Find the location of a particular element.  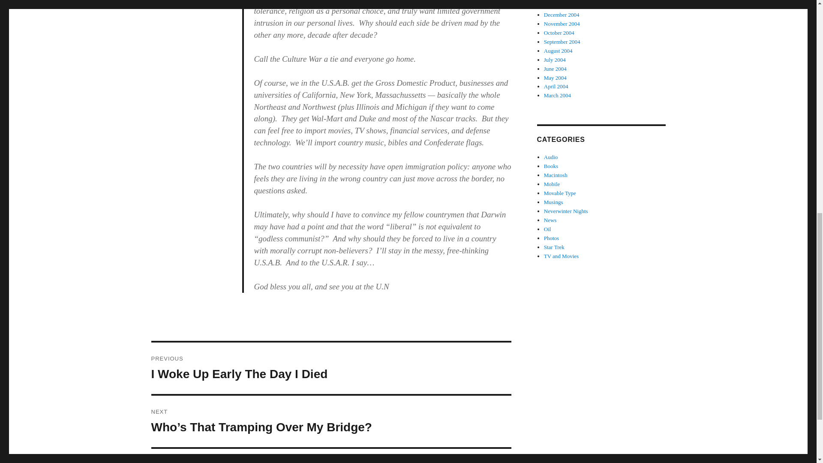

Oil is located at coordinates (548, 229).